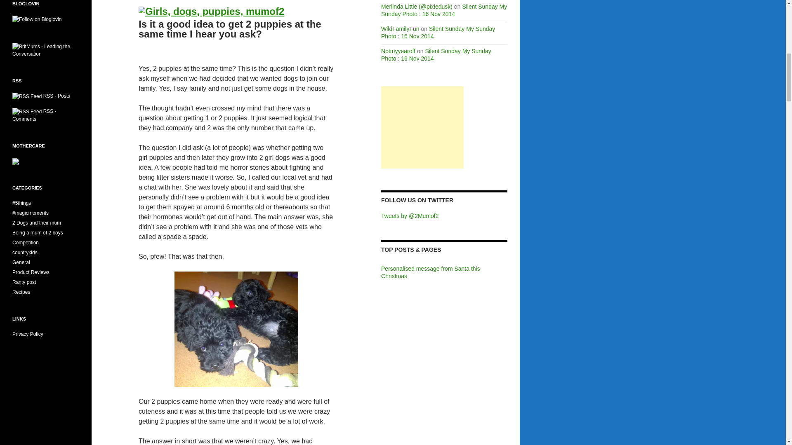 This screenshot has width=792, height=445. Describe the element at coordinates (46, 50) in the screenshot. I see `BritMums - Leading the Conversation` at that location.